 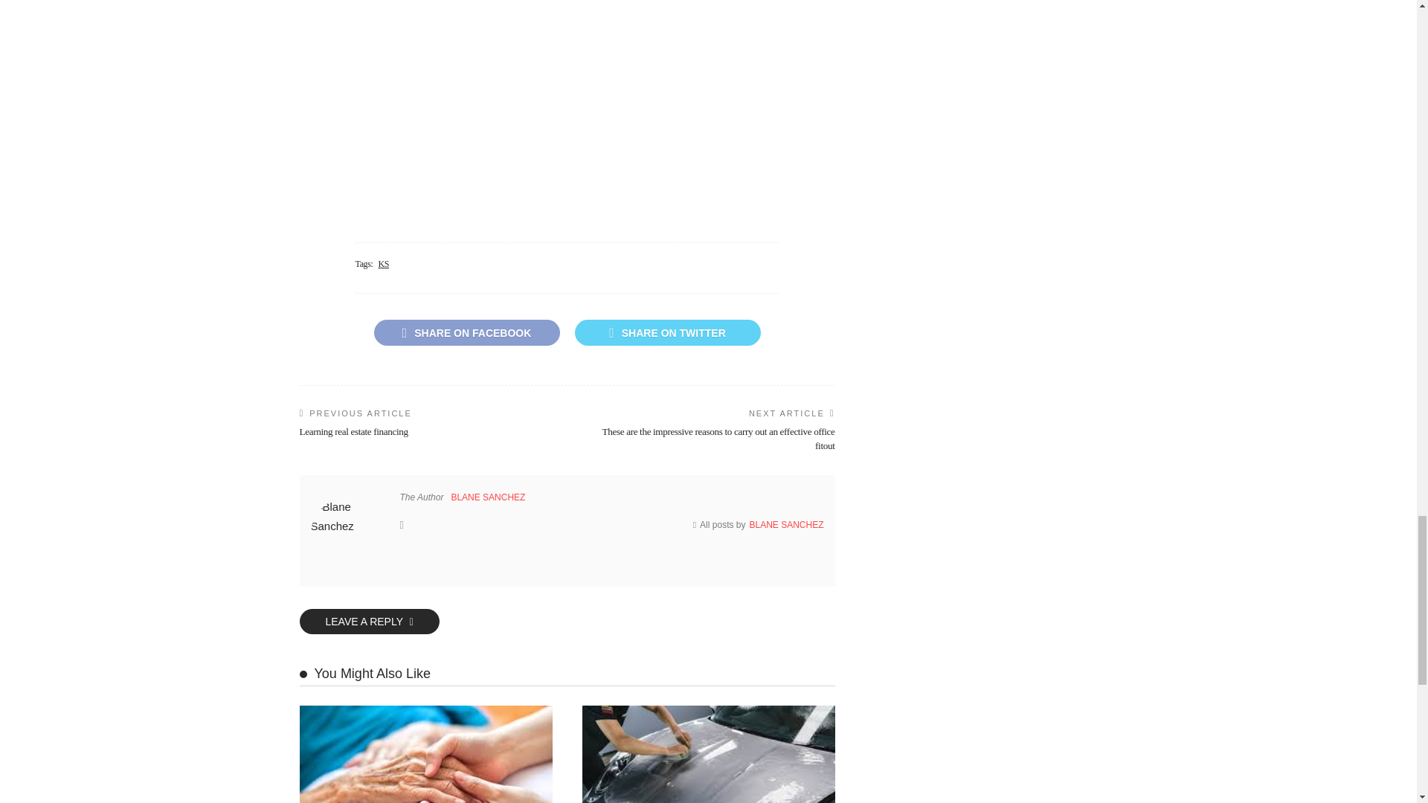 What do you see at coordinates (567, 107) in the screenshot?
I see `Techniques  To Become a Top Floral Designer` at bounding box center [567, 107].